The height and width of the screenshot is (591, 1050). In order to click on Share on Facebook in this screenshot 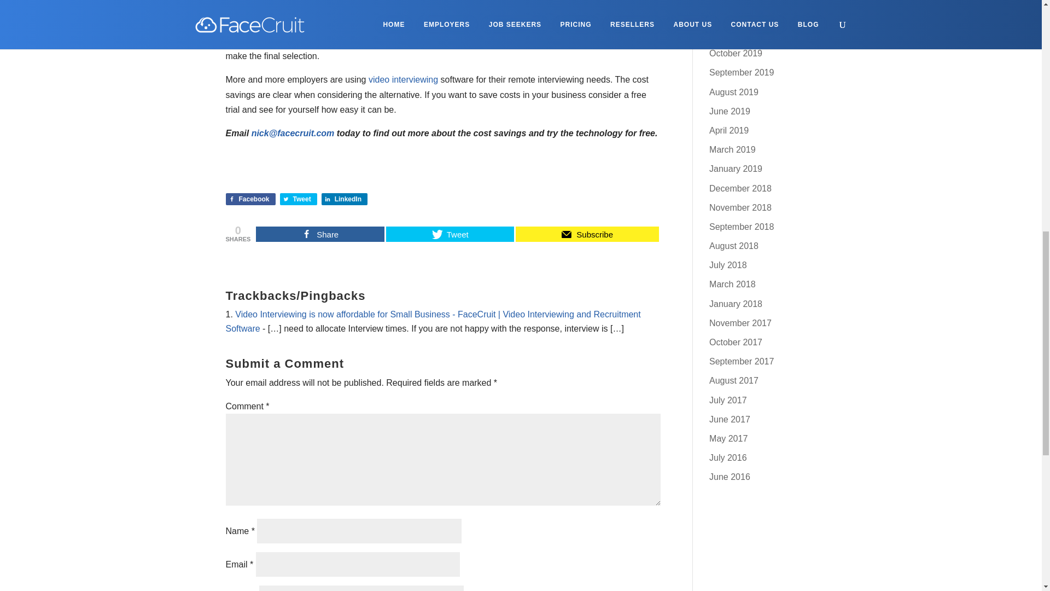, I will do `click(250, 199)`.